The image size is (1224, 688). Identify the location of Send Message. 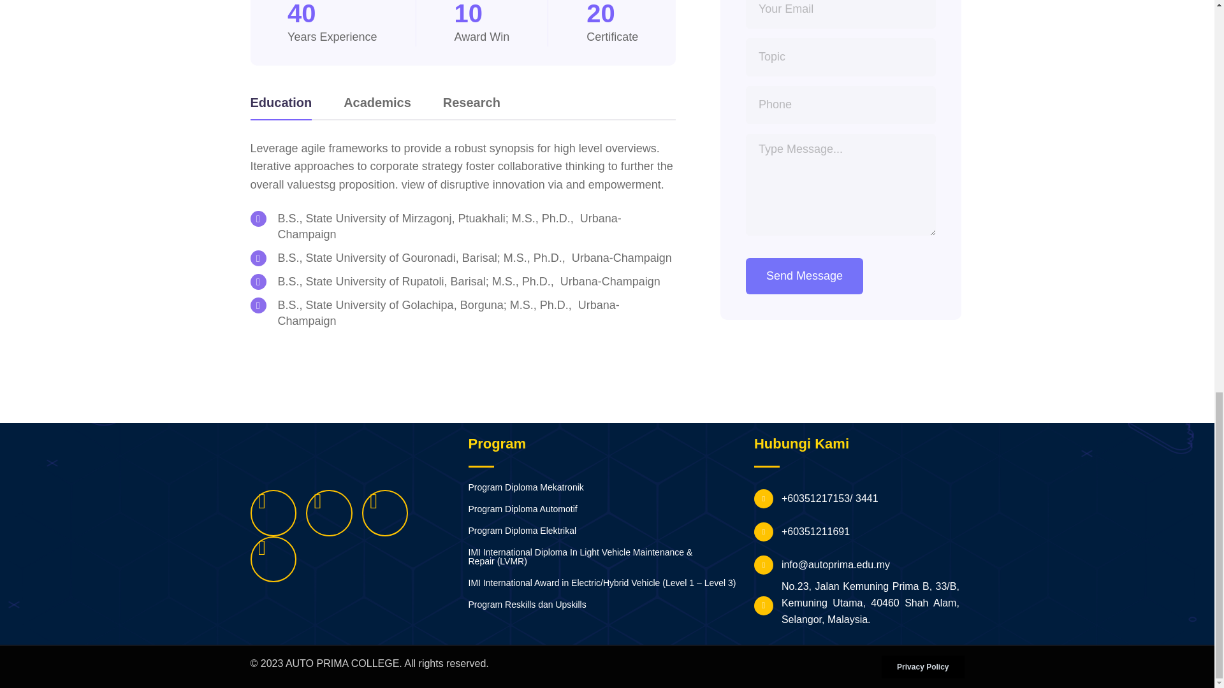
(804, 276).